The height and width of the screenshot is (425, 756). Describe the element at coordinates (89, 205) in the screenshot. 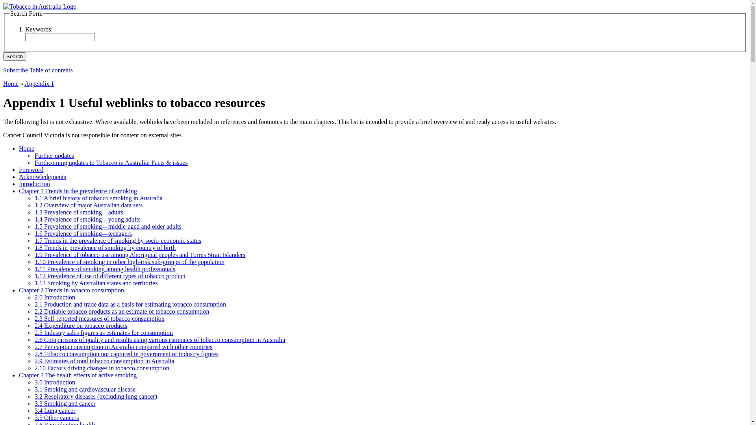

I see `1.2 Overview of major Australian data sets` at that location.